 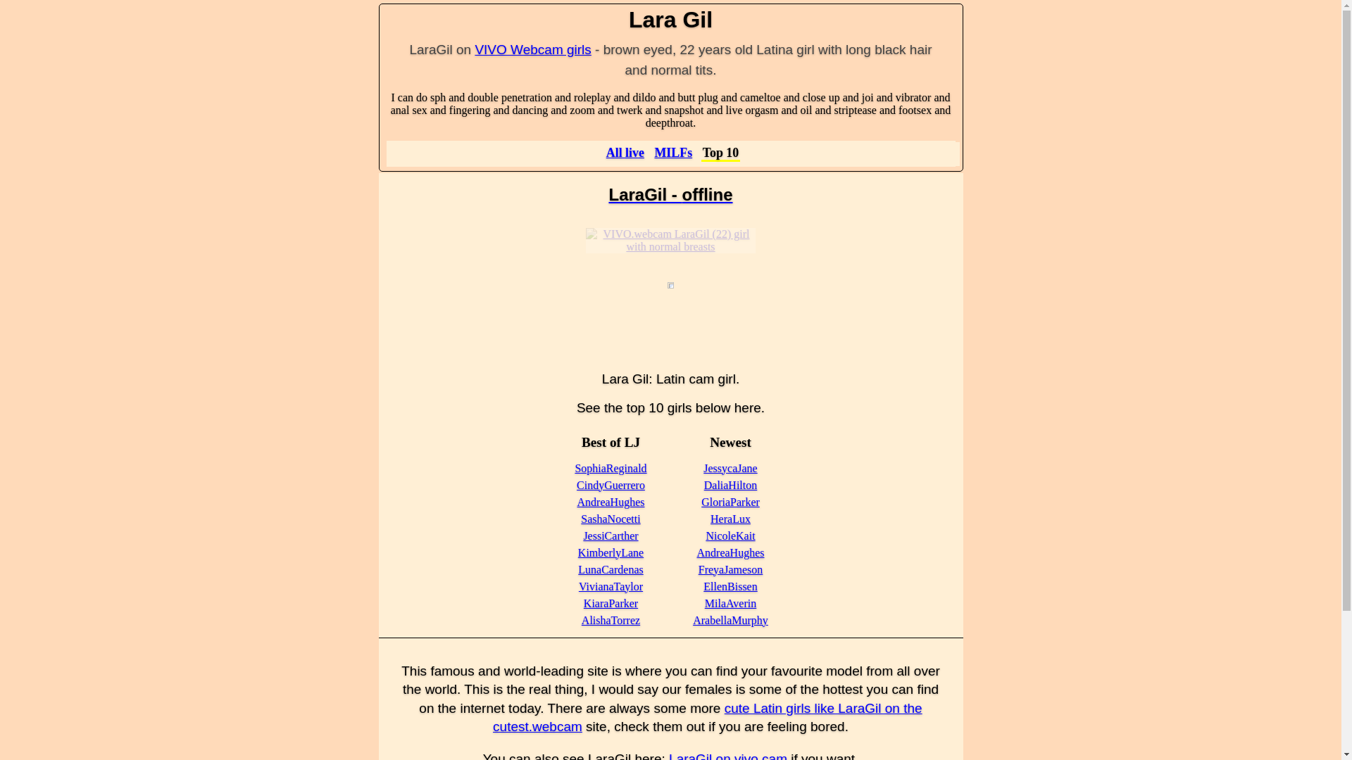 I want to click on VivianaTaylor, so click(x=611, y=587).